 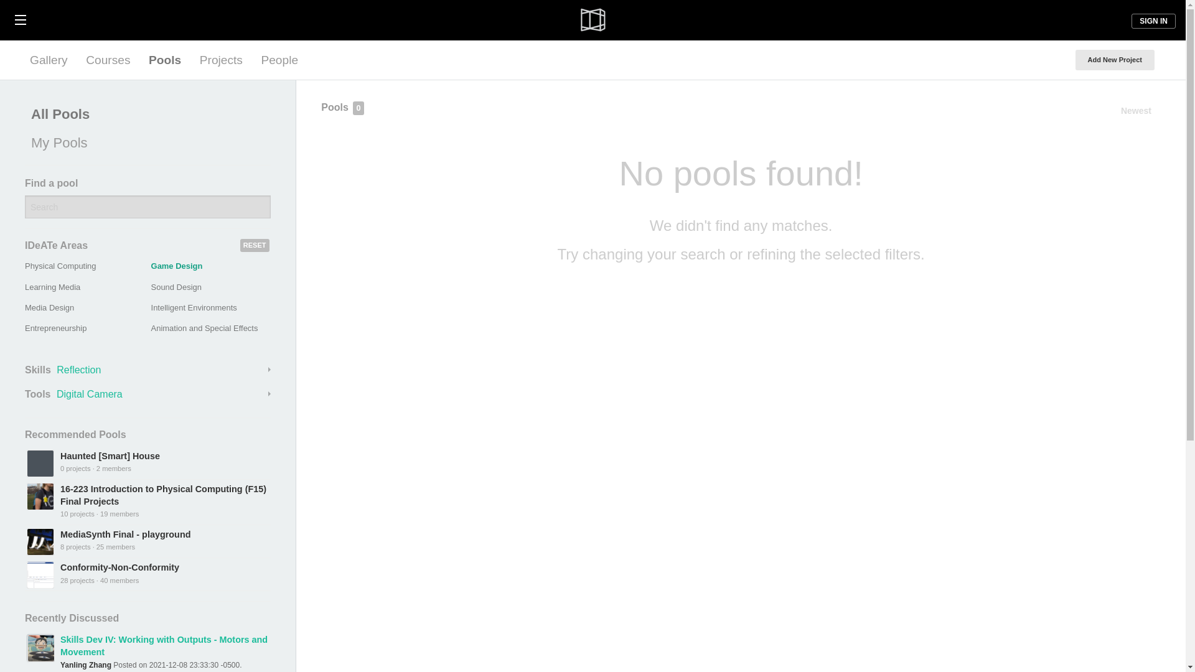 What do you see at coordinates (255, 245) in the screenshot?
I see `RESET` at bounding box center [255, 245].